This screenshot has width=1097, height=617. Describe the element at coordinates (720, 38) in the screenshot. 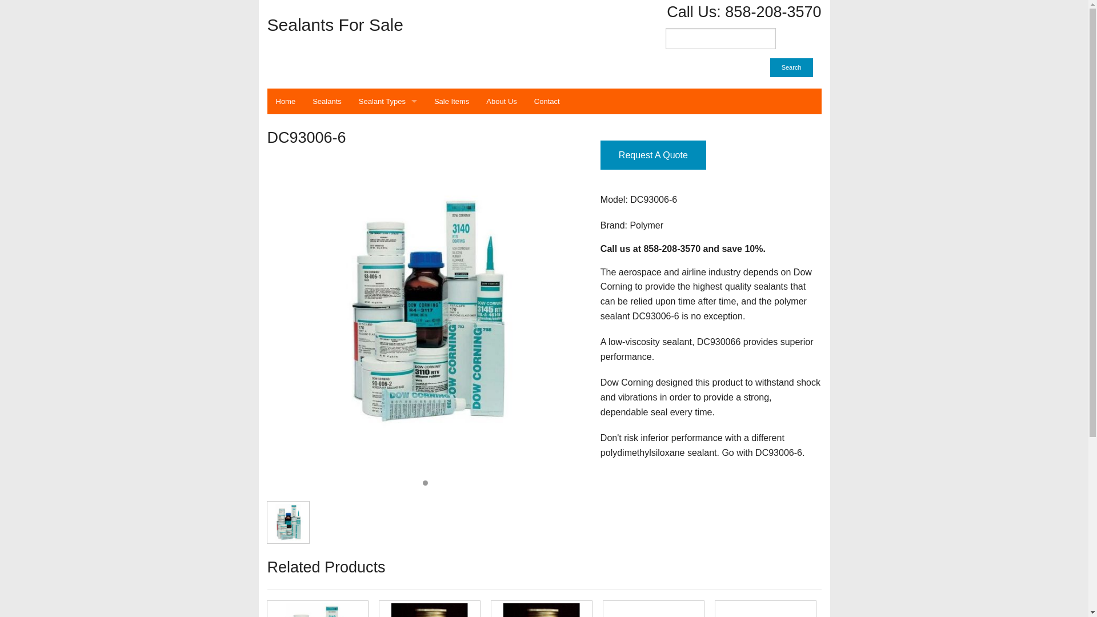

I see `search` at that location.